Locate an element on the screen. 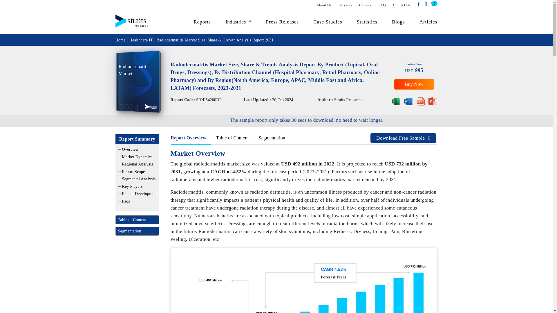 The image size is (557, 313). Case Studies is located at coordinates (328, 22).